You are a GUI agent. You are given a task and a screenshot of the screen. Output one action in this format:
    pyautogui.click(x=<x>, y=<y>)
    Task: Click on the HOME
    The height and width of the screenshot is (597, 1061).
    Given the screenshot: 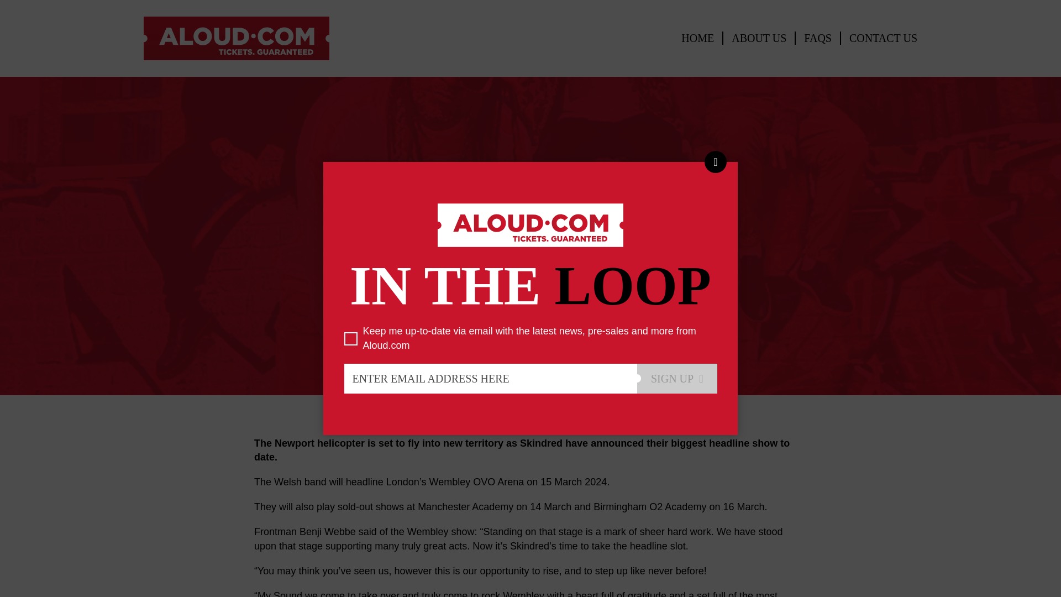 What is the action you would take?
    pyautogui.click(x=697, y=38)
    